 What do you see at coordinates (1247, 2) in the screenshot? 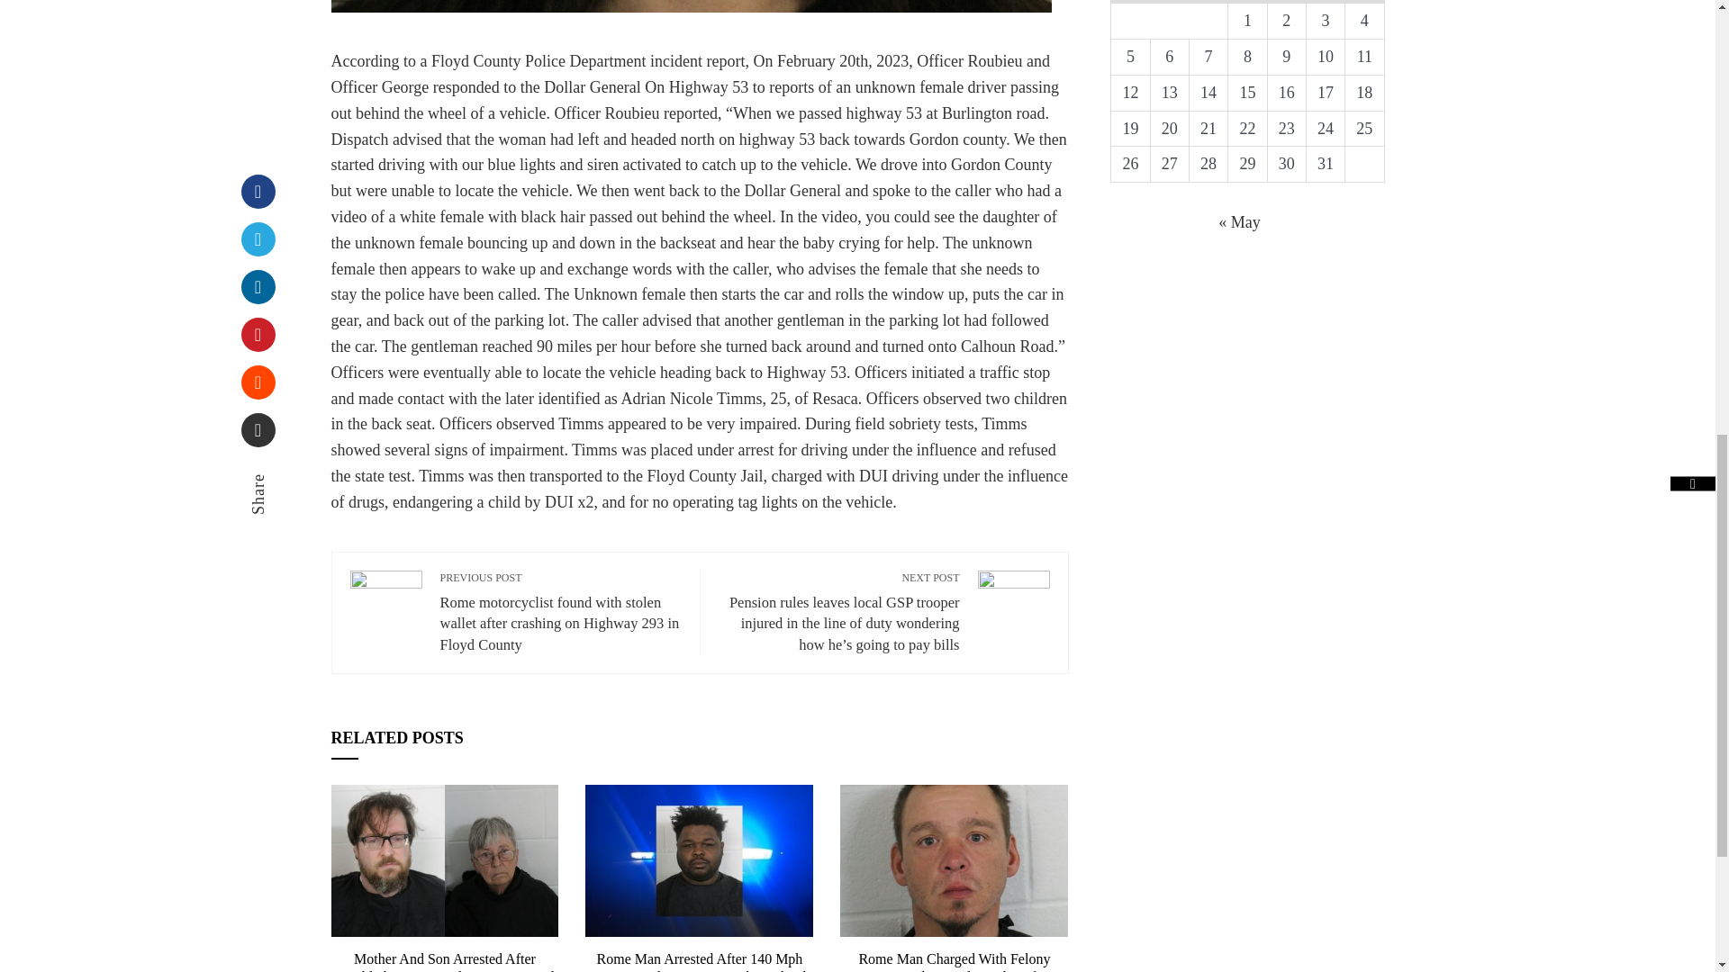
I see `Thursday` at bounding box center [1247, 2].